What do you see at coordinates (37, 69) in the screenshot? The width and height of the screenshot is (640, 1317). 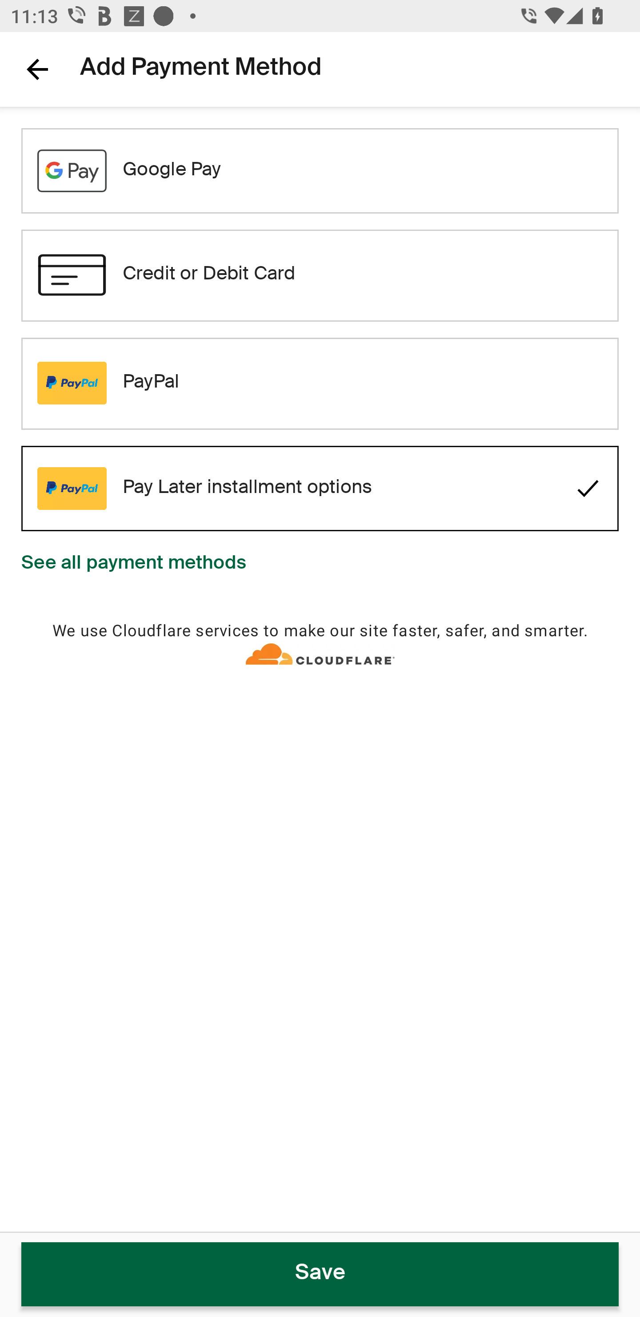 I see `Navigate up` at bounding box center [37, 69].